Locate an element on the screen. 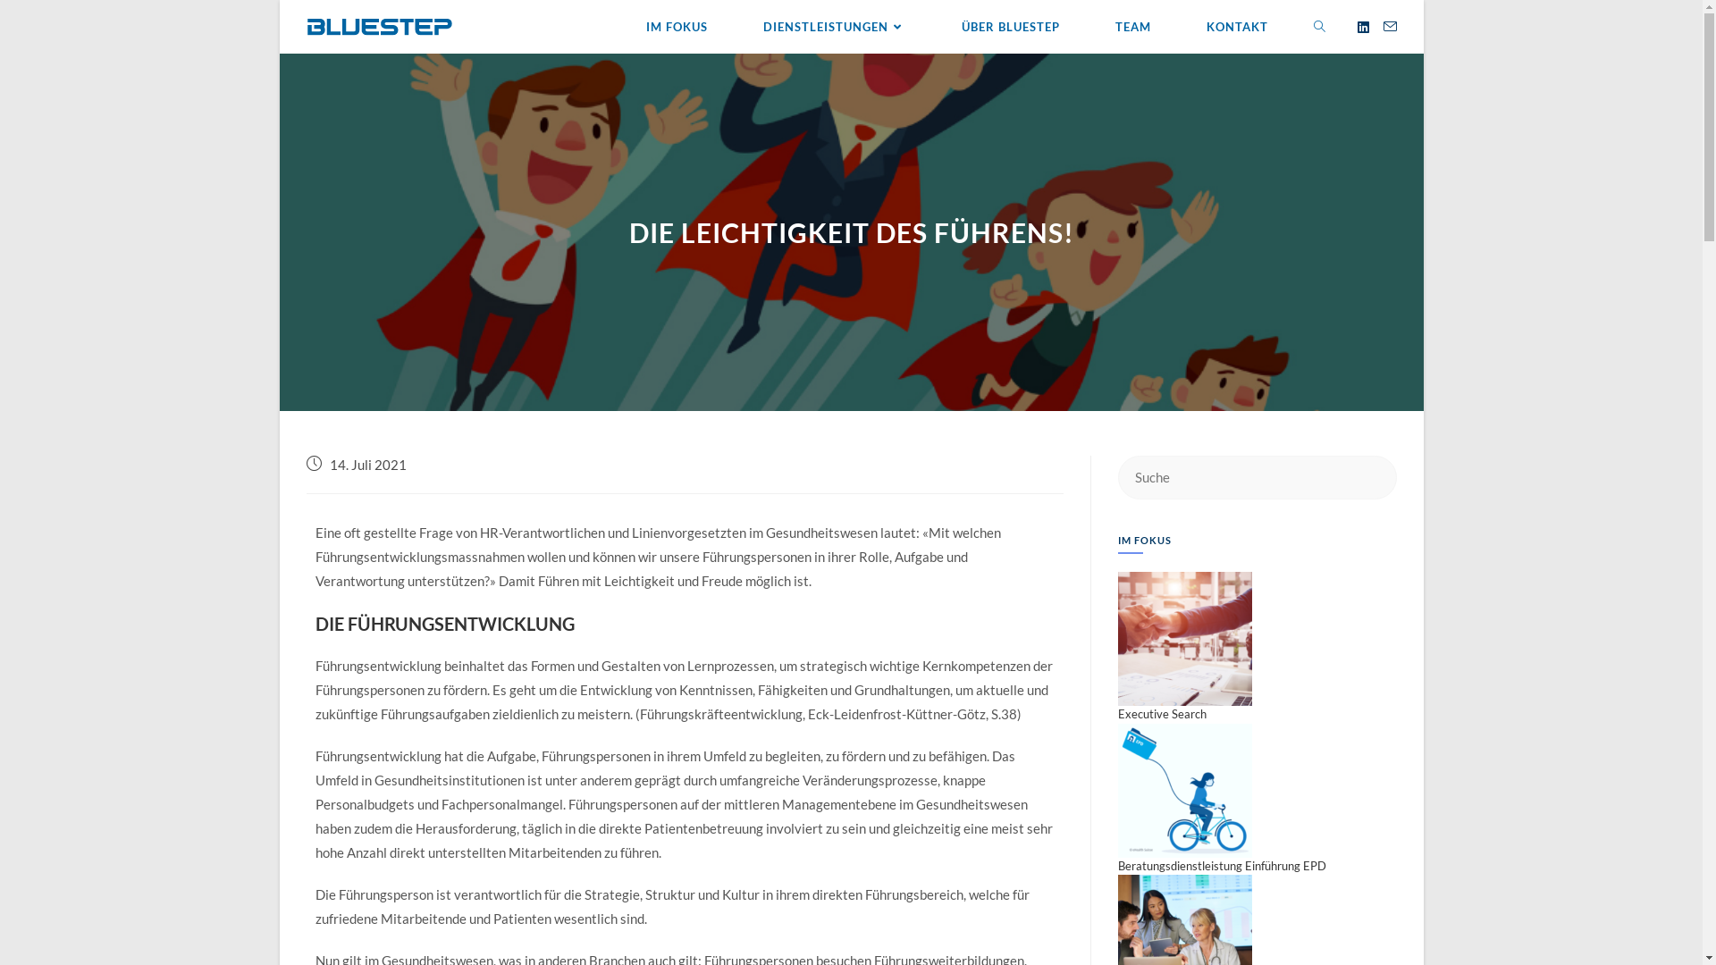 The width and height of the screenshot is (1716, 965). DIENSTLEISTUNGEN is located at coordinates (834, 27).